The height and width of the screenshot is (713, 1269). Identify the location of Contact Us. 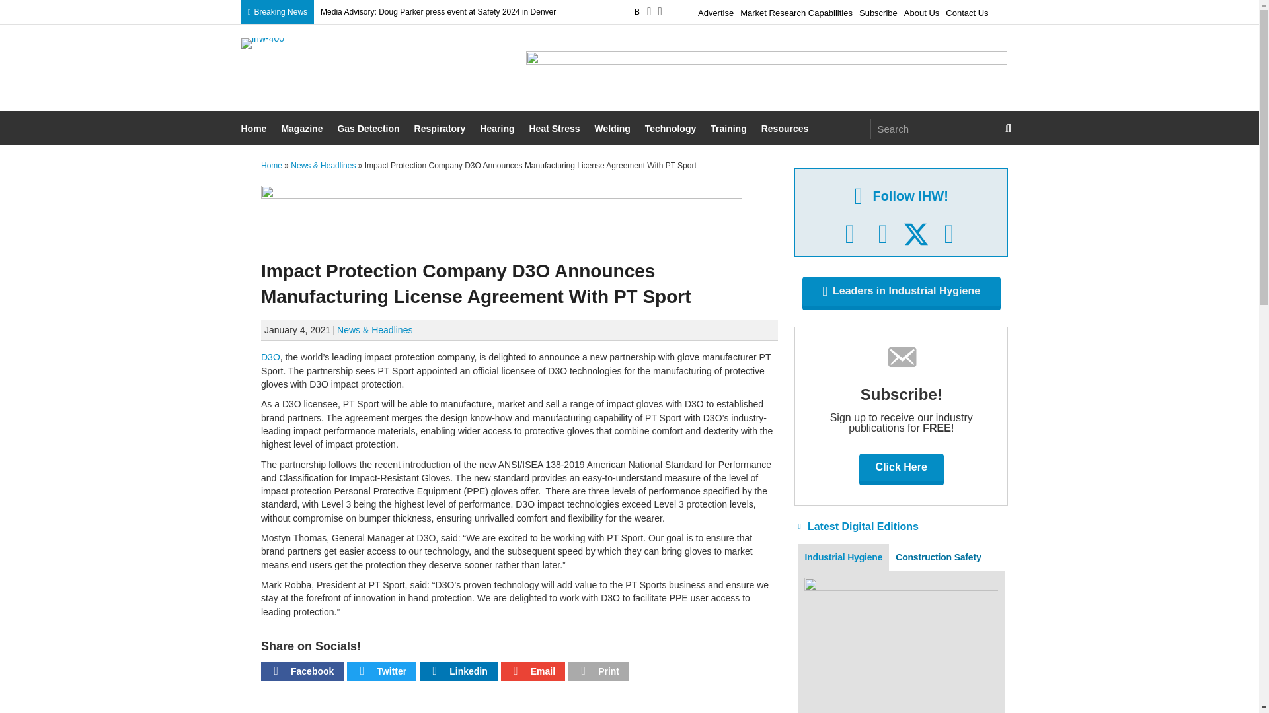
(966, 11).